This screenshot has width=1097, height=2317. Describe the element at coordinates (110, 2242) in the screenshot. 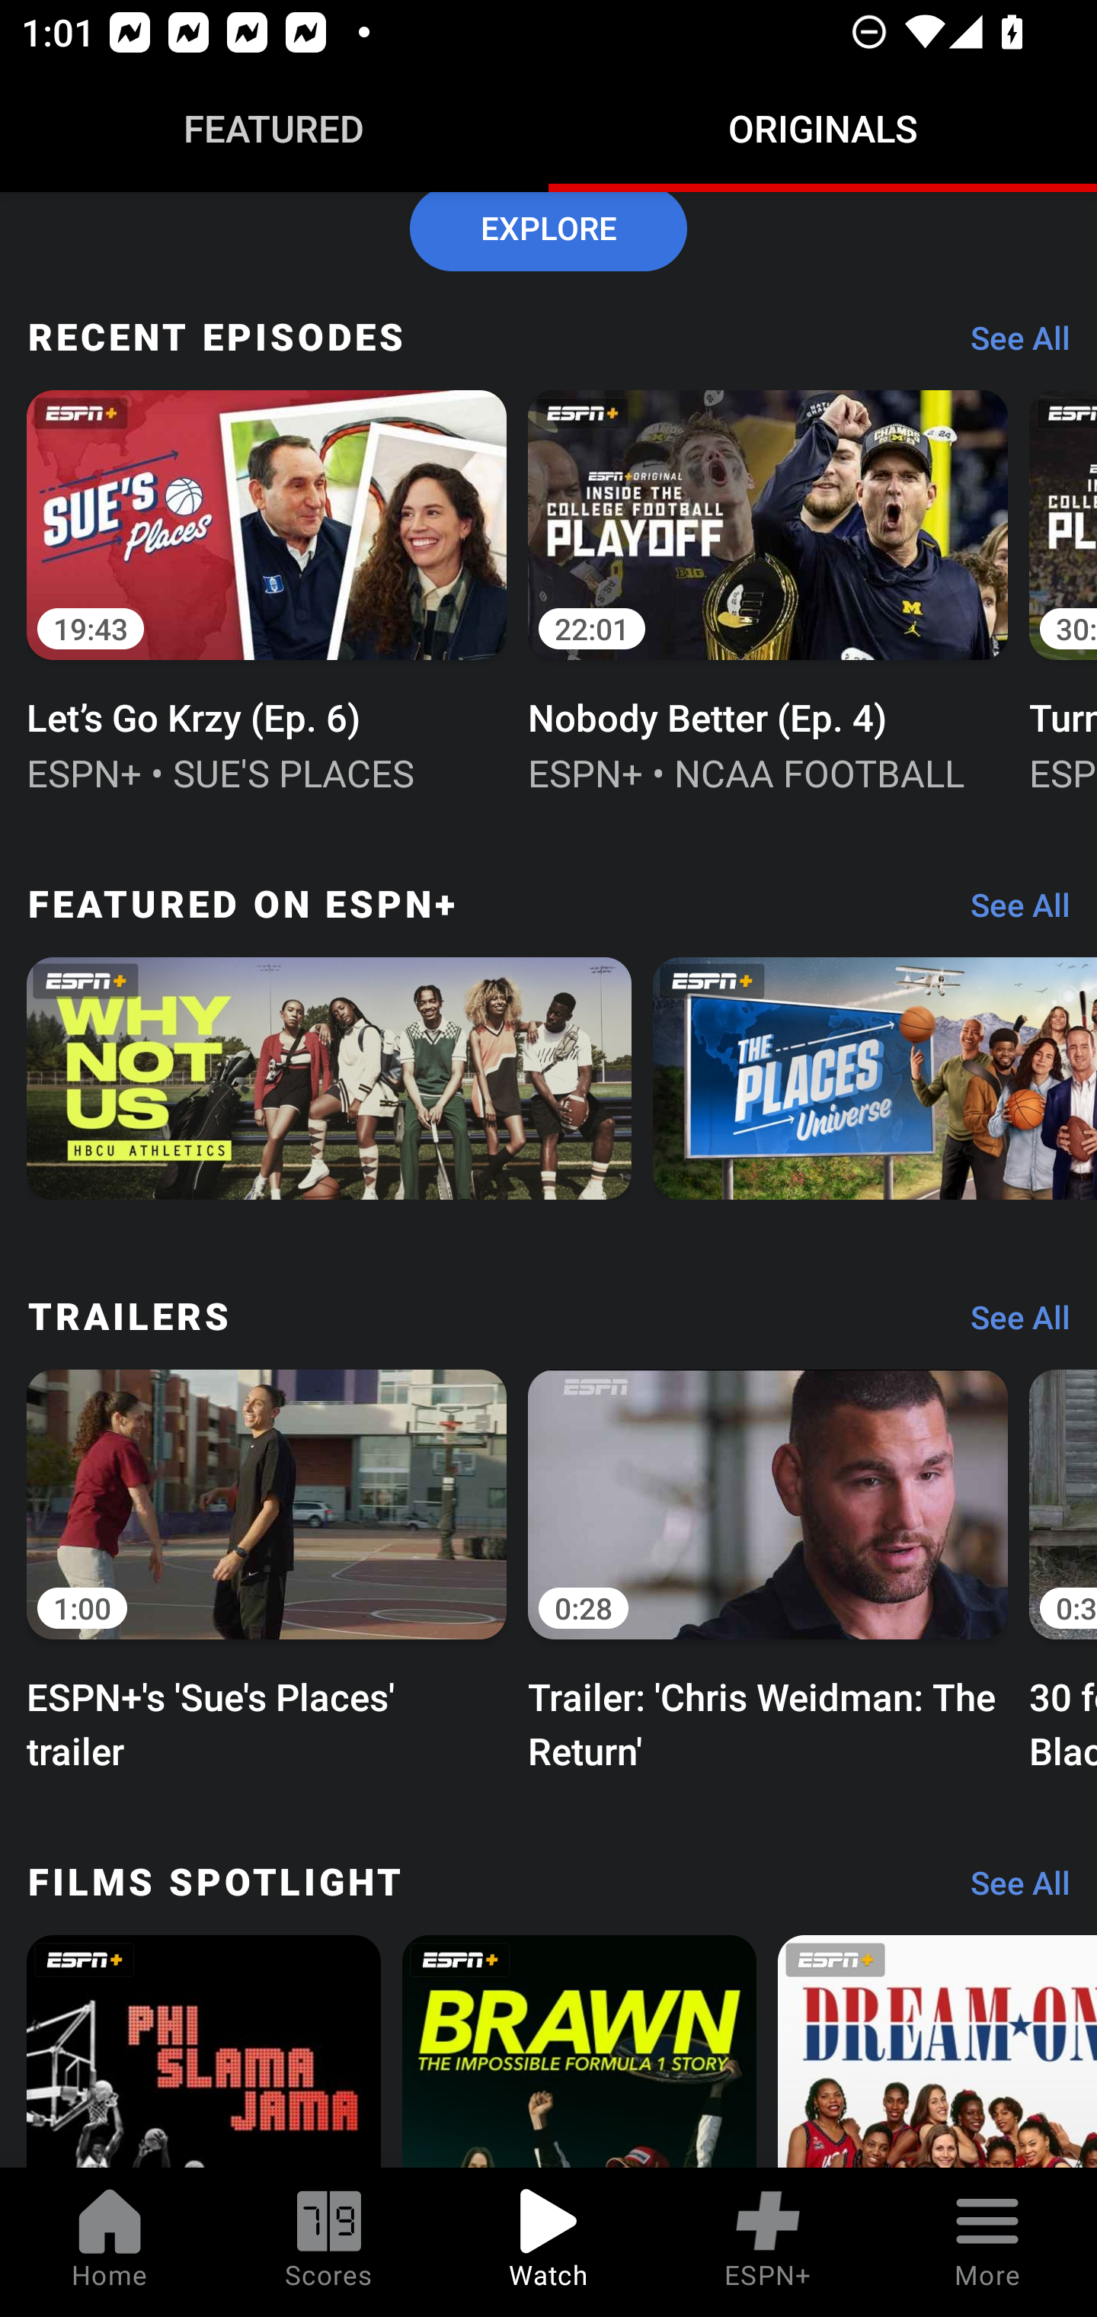

I see `Home` at that location.